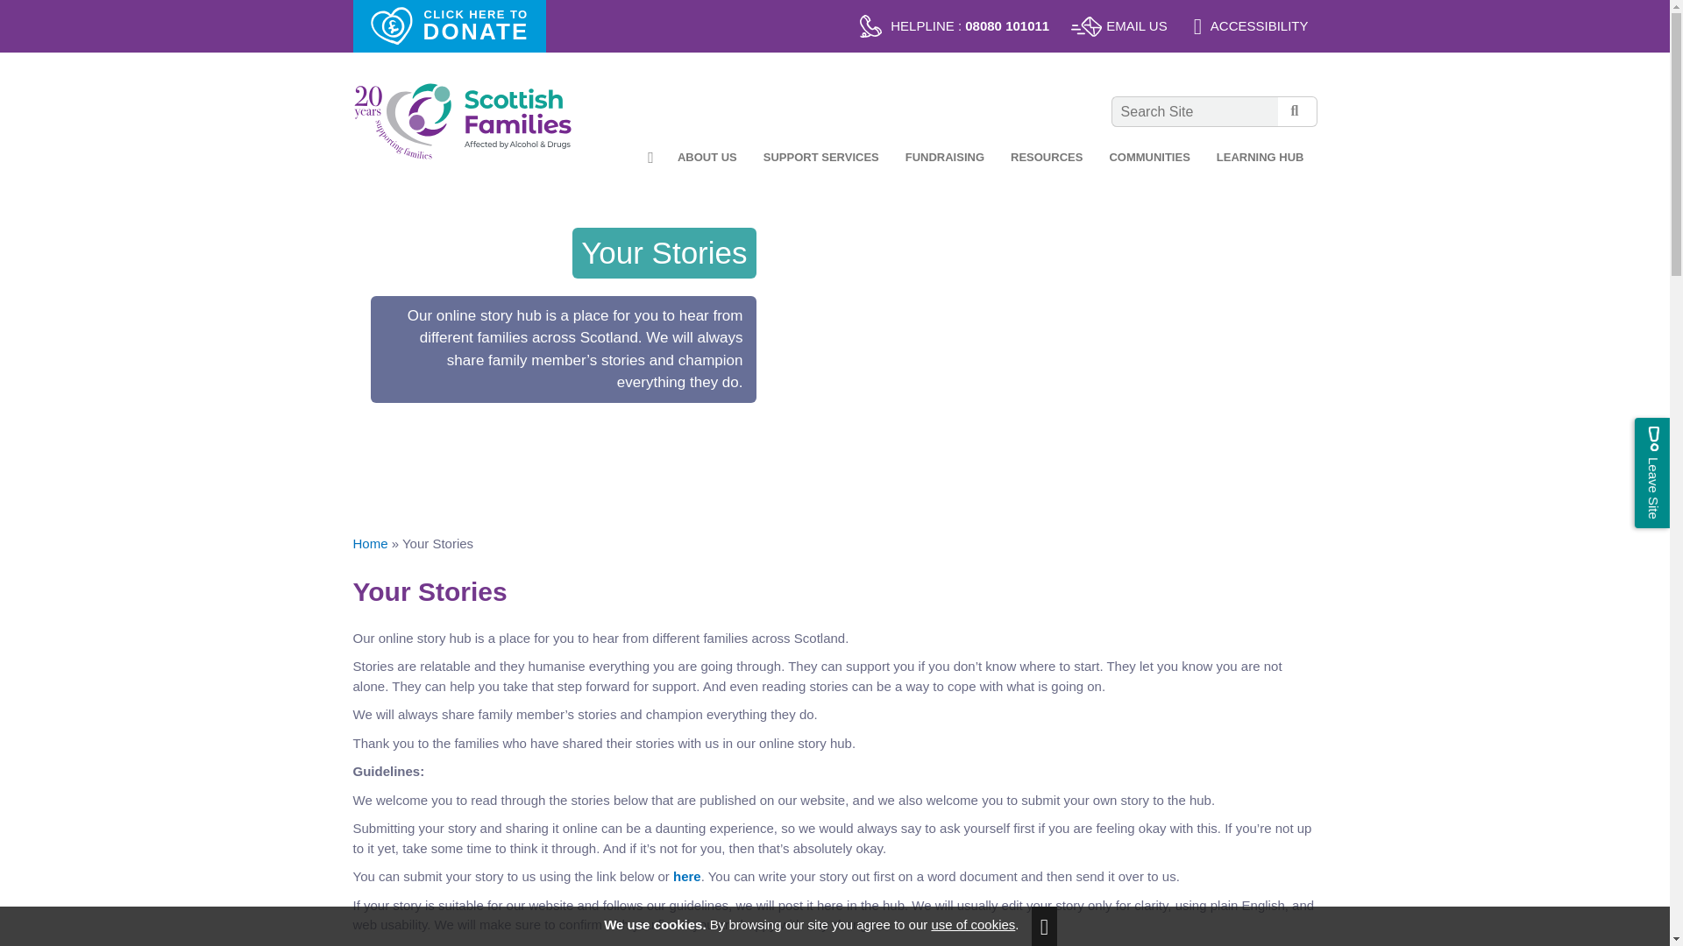  Describe the element at coordinates (1251, 26) in the screenshot. I see `Launch accessibility toolbar` at that location.